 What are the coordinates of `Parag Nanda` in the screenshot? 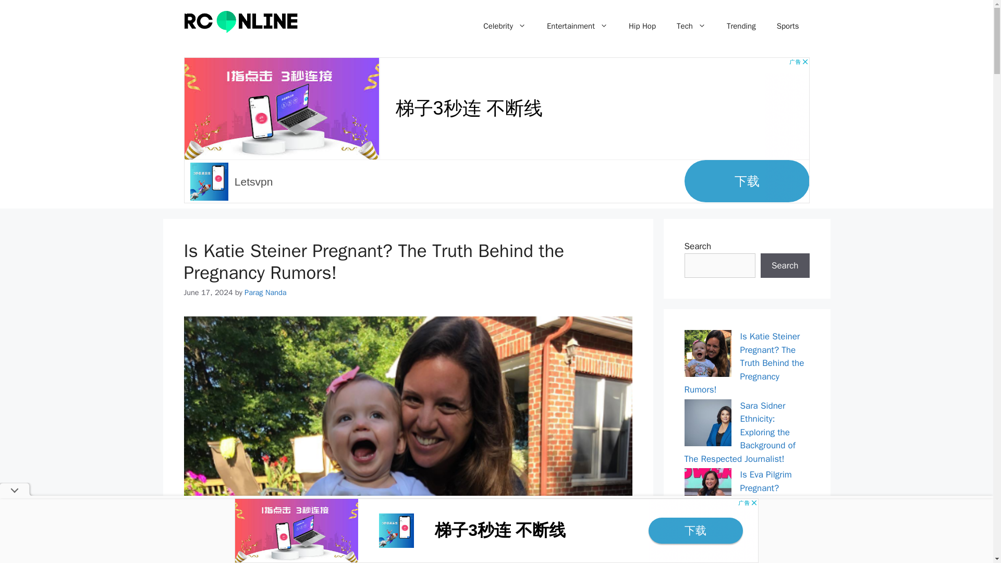 It's located at (265, 292).